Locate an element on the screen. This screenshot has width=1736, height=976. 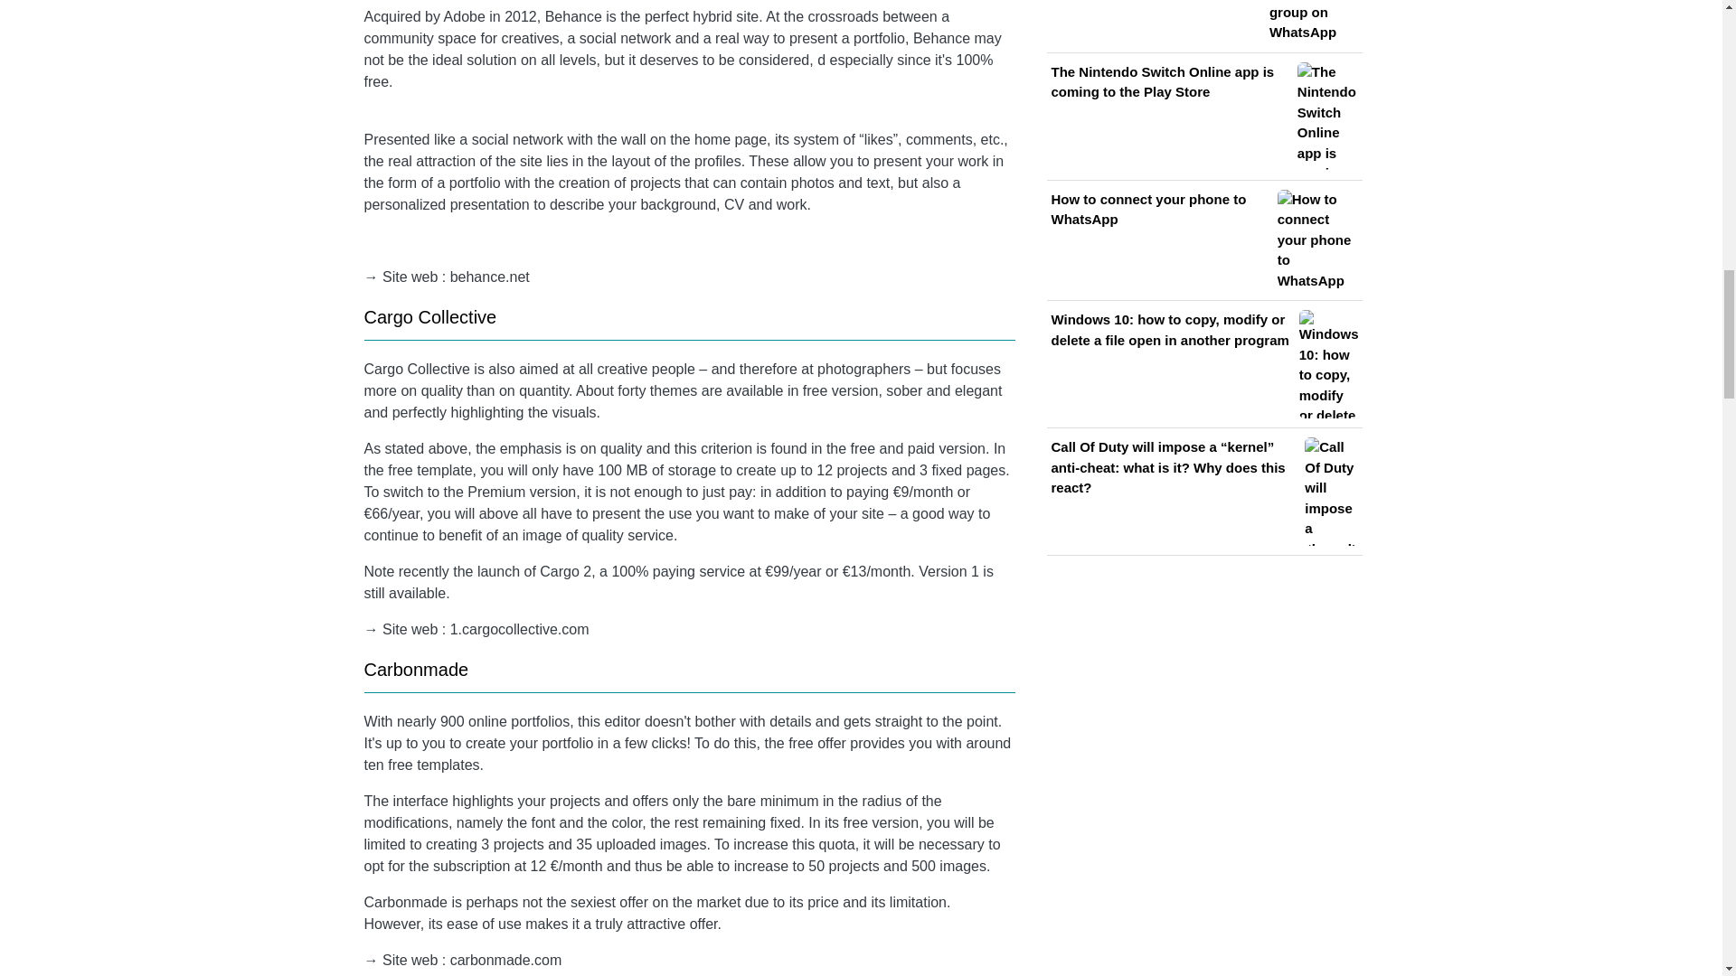
Cargo Collective is located at coordinates (429, 316).